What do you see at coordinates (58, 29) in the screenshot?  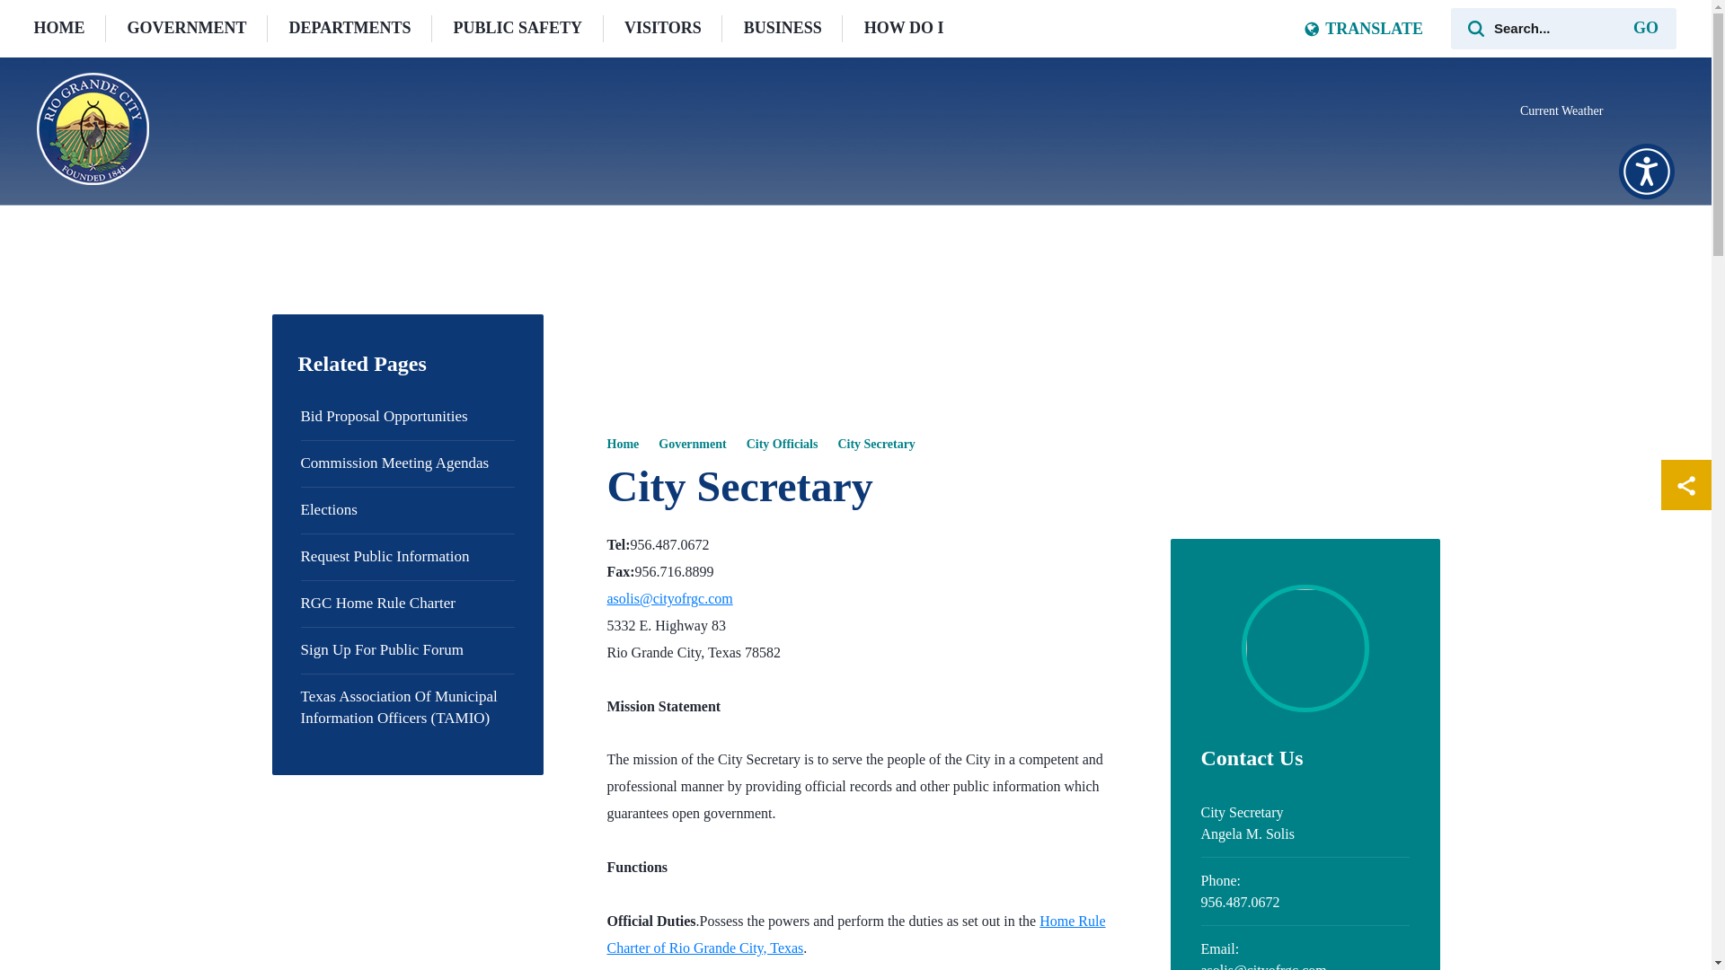 I see `HOME` at bounding box center [58, 29].